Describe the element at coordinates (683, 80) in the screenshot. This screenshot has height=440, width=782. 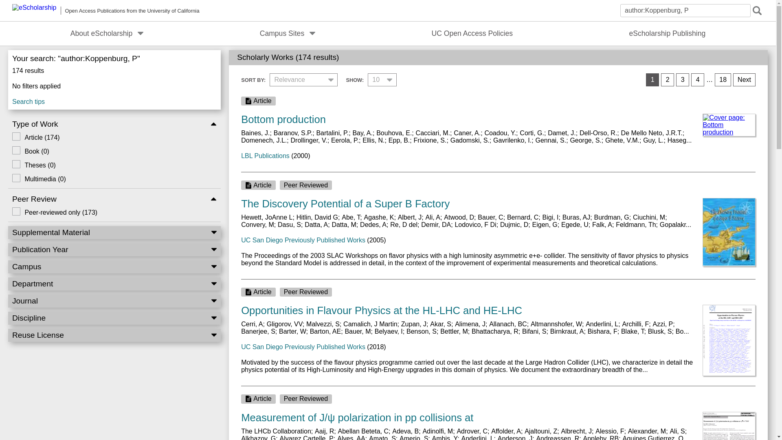
I see `3` at that location.